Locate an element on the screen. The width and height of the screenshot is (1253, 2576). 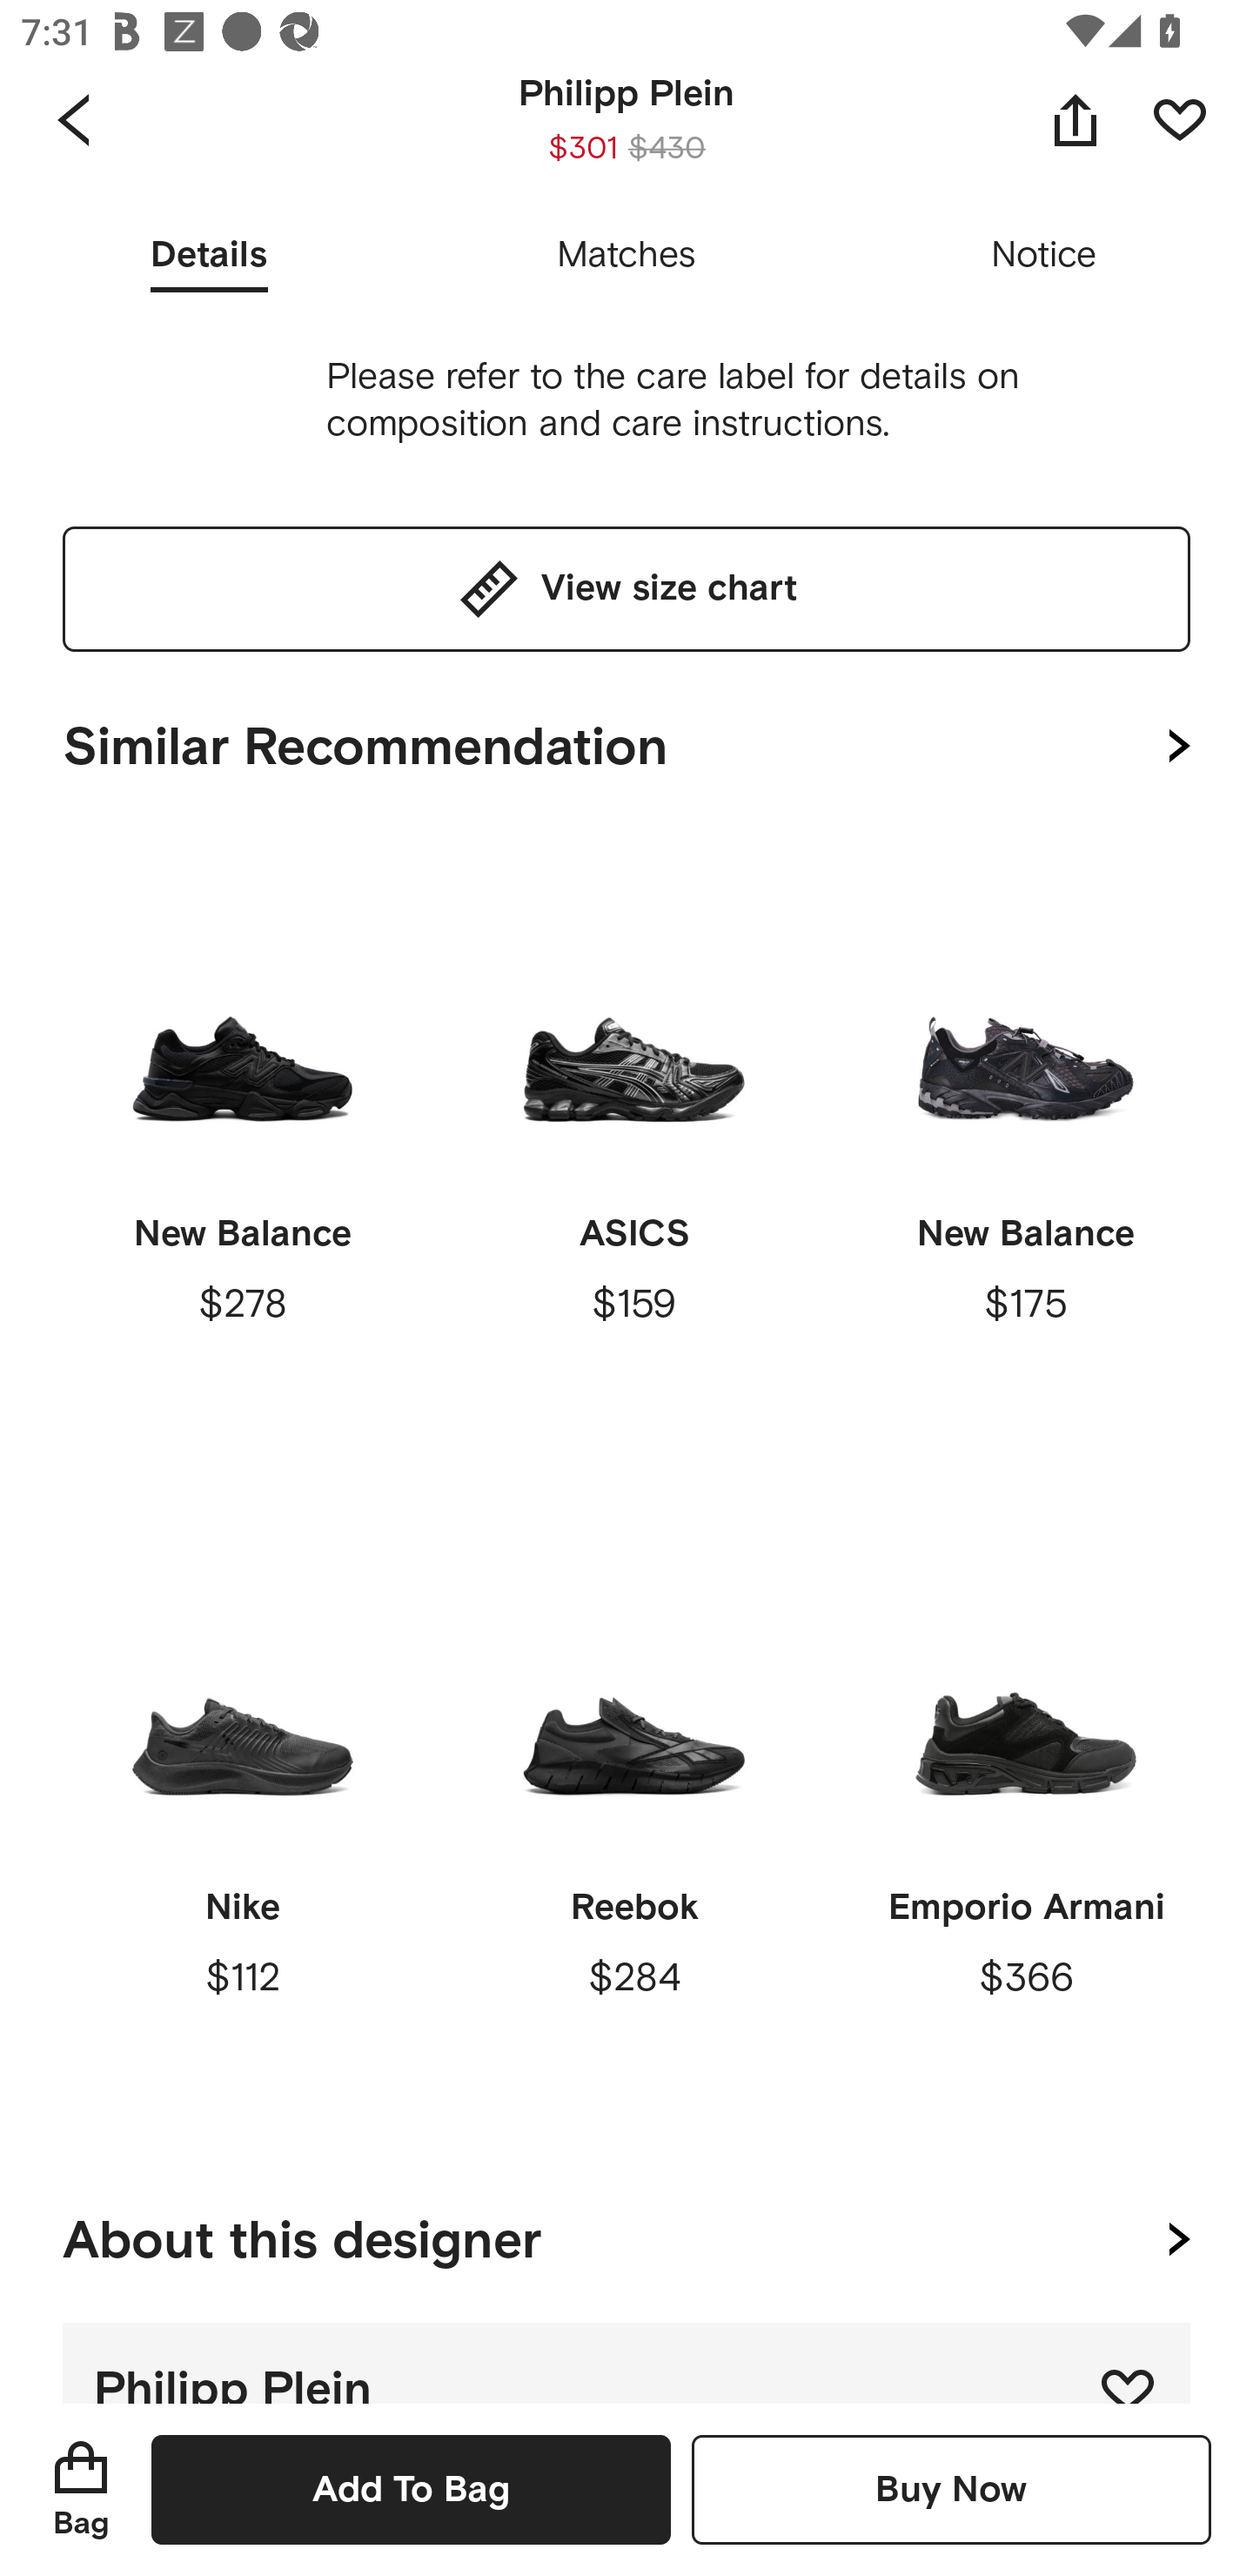
ASICS $159 is located at coordinates (633, 1150).